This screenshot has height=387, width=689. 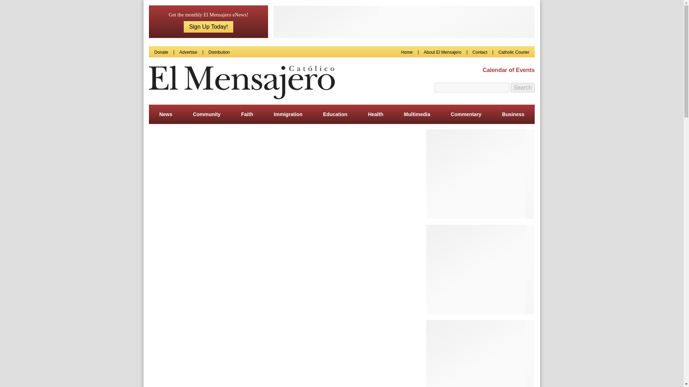 What do you see at coordinates (288, 114) in the screenshot?
I see `Immigration` at bounding box center [288, 114].